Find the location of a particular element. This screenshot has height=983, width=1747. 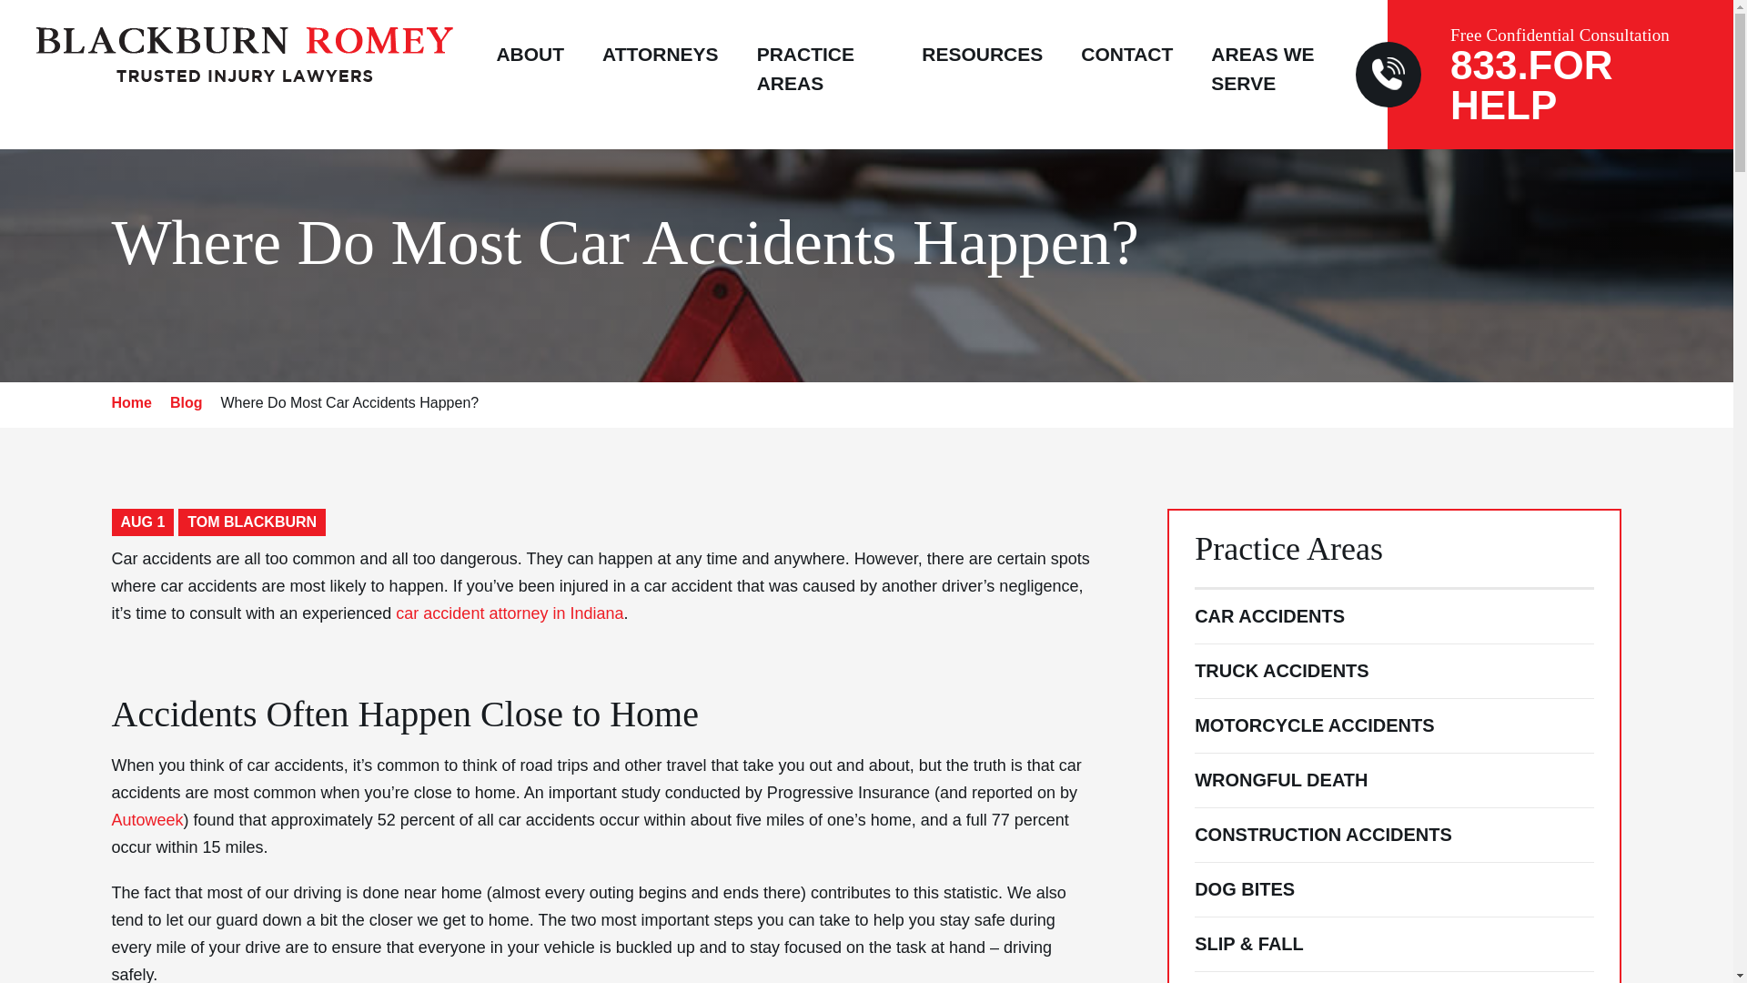

CONTACT is located at coordinates (1126, 76).